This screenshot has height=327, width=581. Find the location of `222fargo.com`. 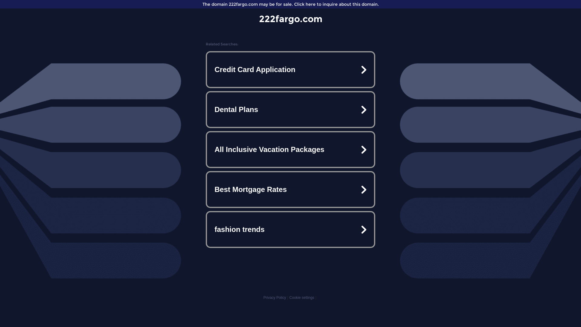

222fargo.com is located at coordinates (290, 19).